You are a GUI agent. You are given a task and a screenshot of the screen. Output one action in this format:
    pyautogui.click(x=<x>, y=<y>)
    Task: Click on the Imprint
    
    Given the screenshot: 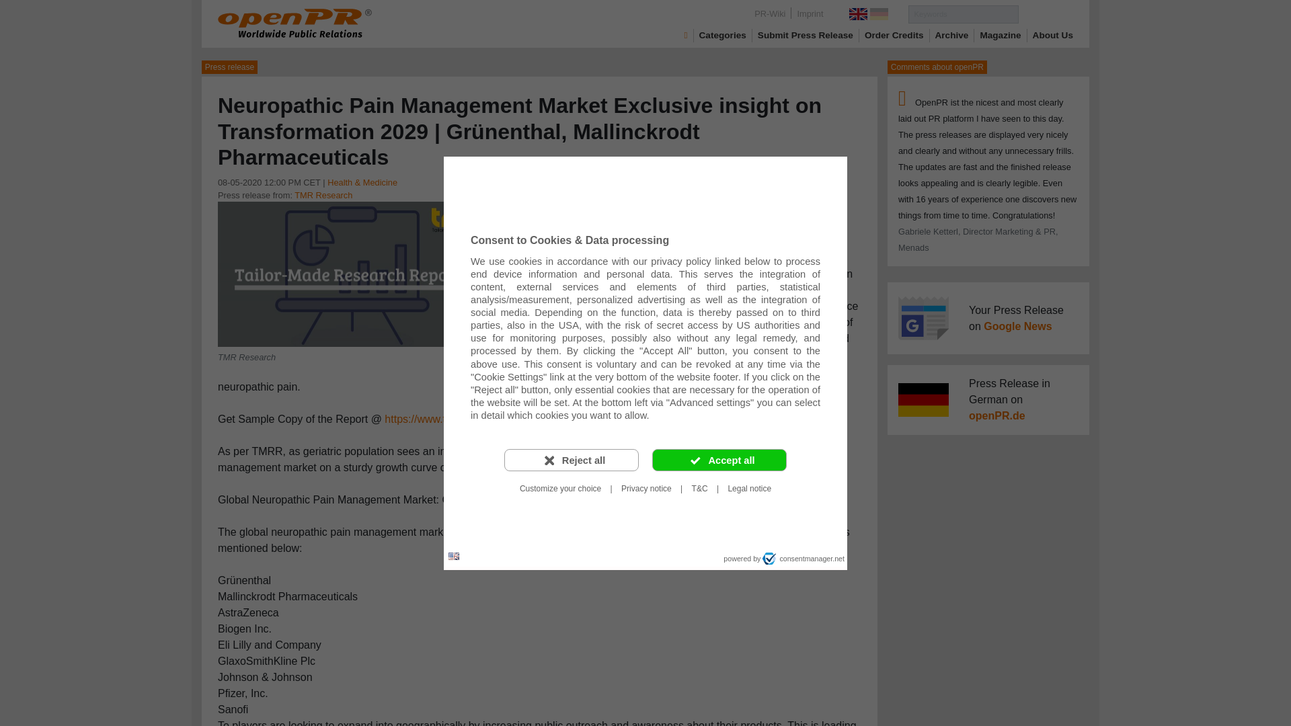 What is the action you would take?
    pyautogui.click(x=810, y=13)
    